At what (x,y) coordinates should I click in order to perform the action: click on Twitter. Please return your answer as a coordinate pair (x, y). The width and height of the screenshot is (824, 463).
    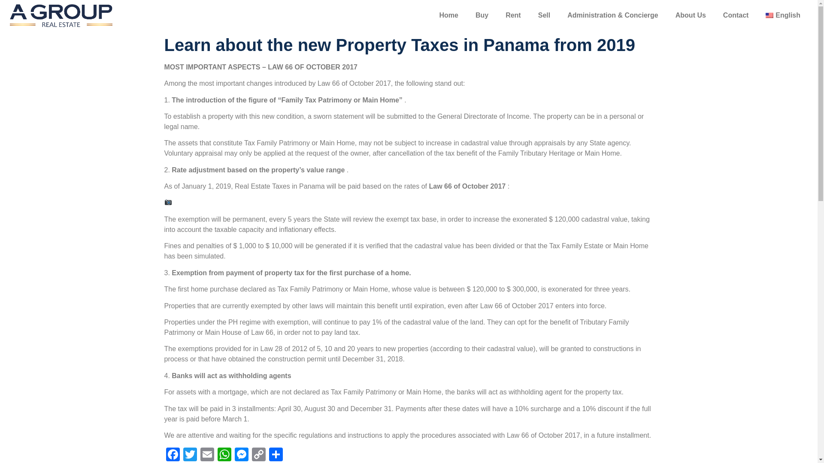
    Looking at the image, I should click on (190, 455).